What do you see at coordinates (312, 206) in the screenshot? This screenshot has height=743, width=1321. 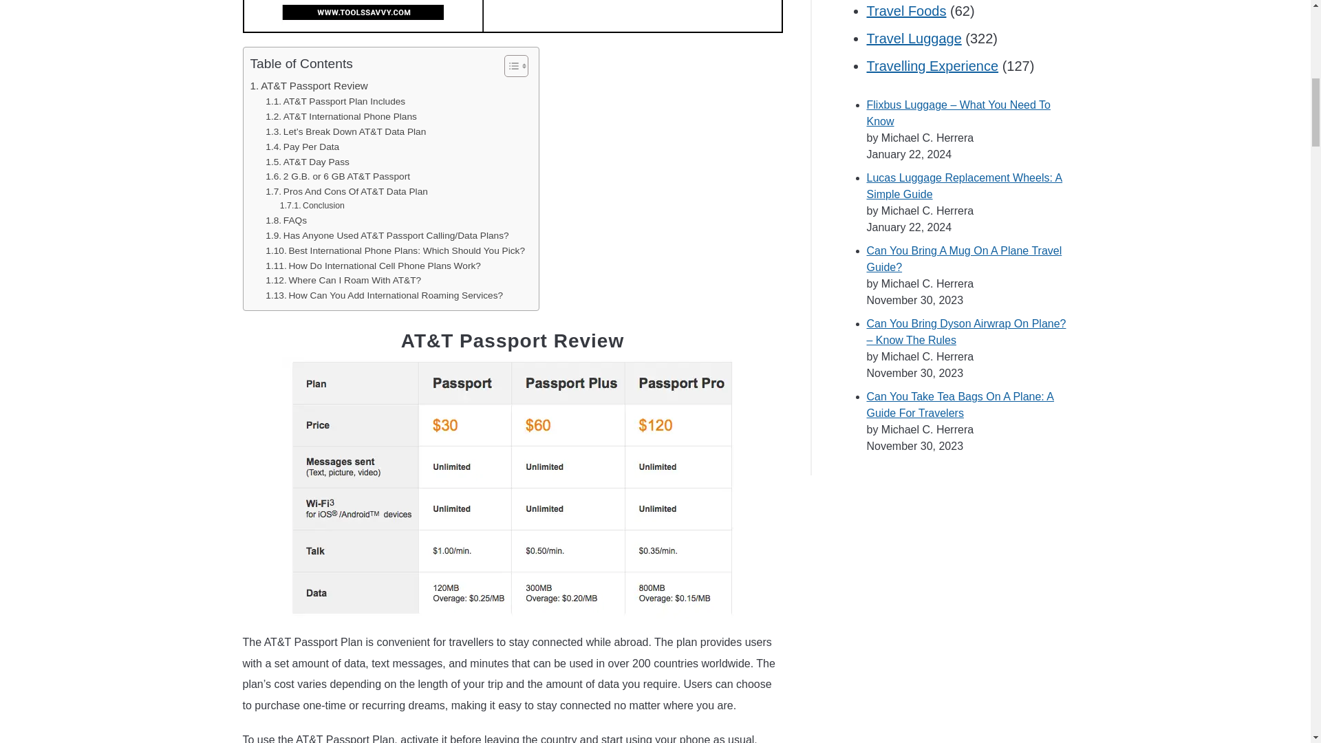 I see `Conclusion` at bounding box center [312, 206].